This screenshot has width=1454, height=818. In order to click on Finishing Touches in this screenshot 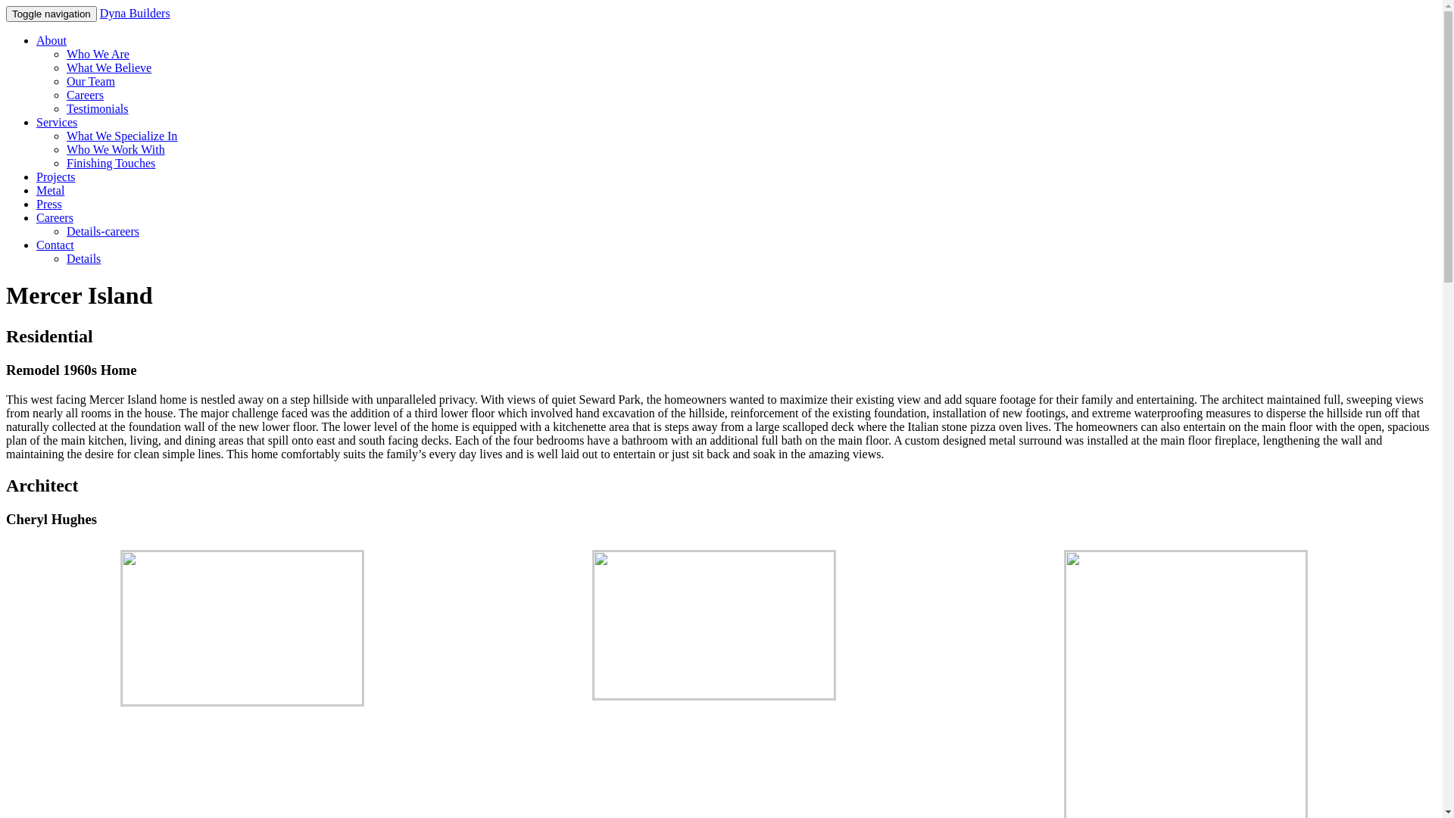, I will do `click(111, 164)`.